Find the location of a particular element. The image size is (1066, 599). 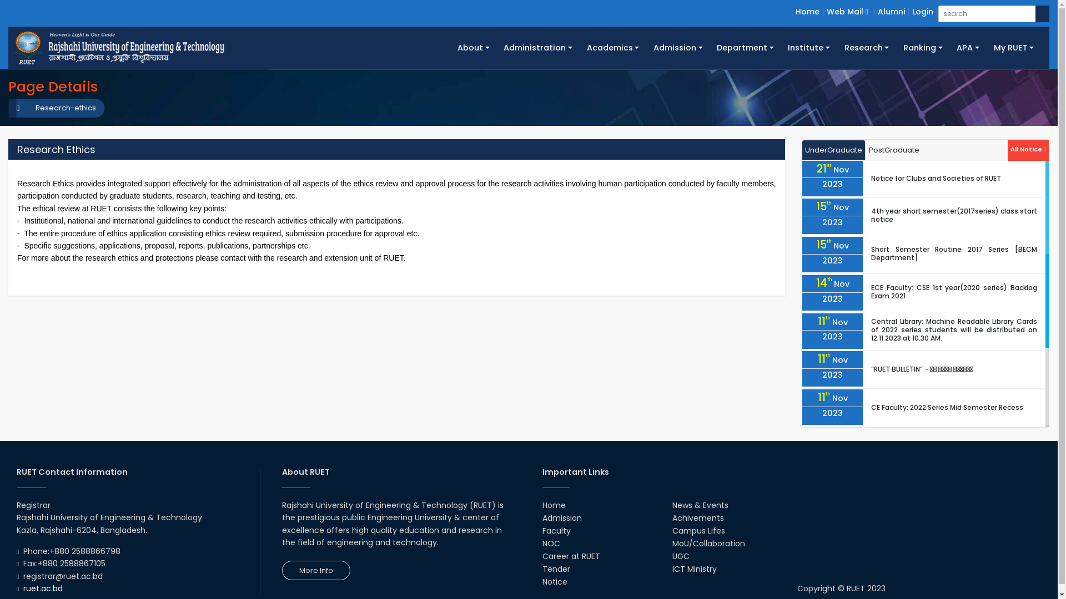

Career at RUET is located at coordinates (571, 556).